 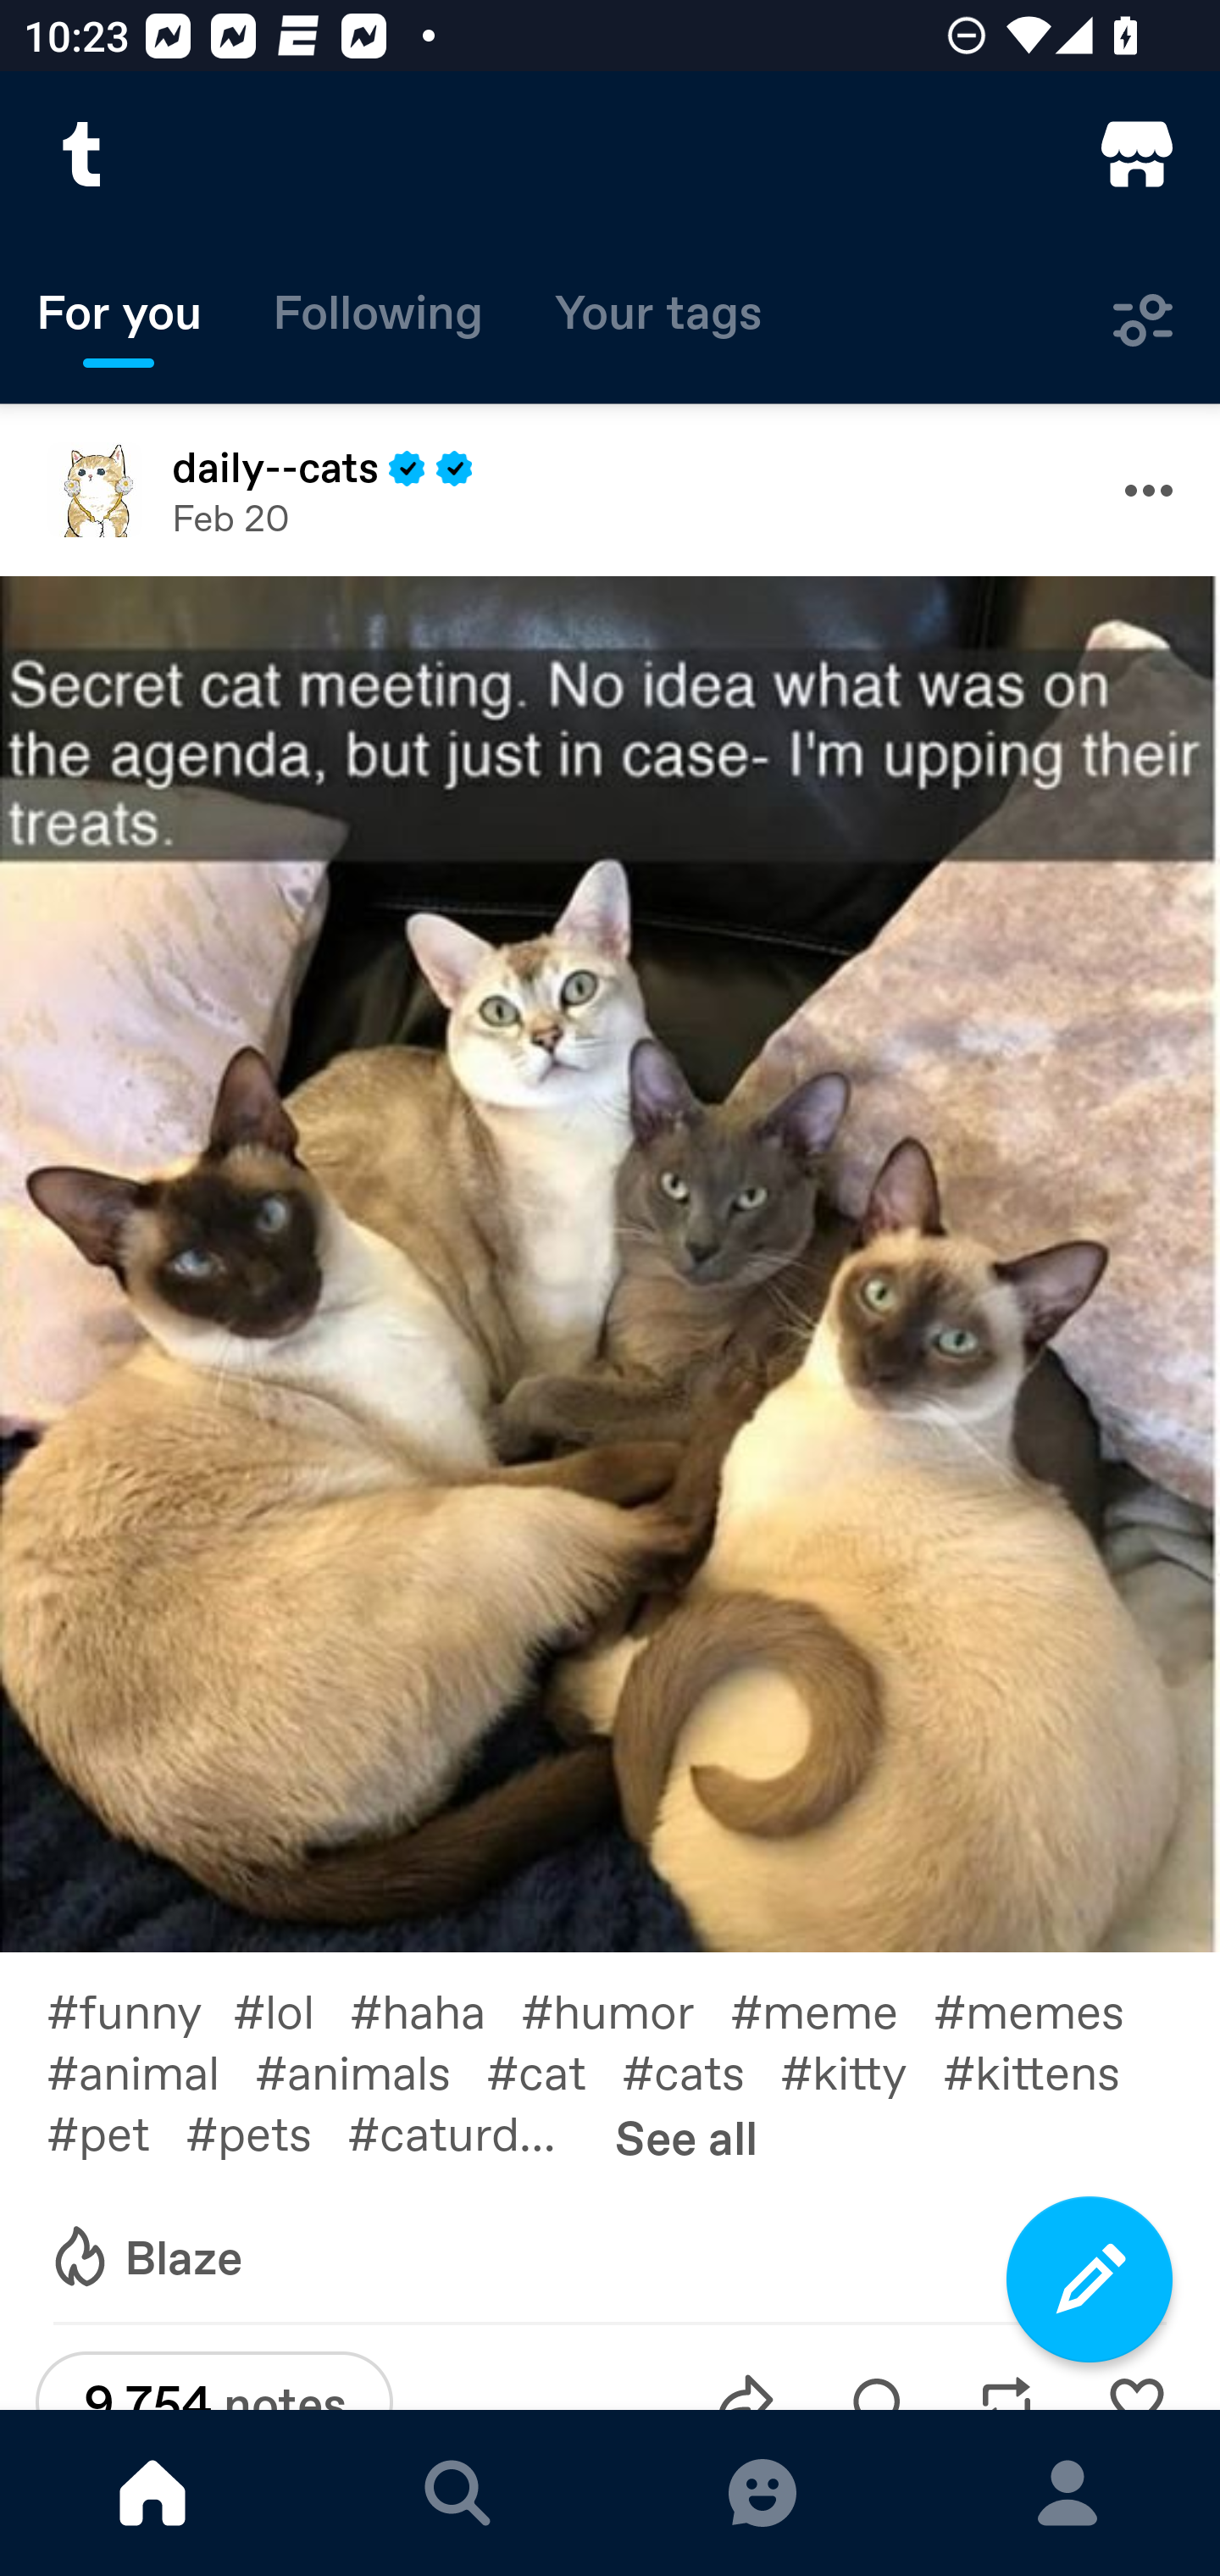 I want to click on See all, so click(x=686, y=2136).